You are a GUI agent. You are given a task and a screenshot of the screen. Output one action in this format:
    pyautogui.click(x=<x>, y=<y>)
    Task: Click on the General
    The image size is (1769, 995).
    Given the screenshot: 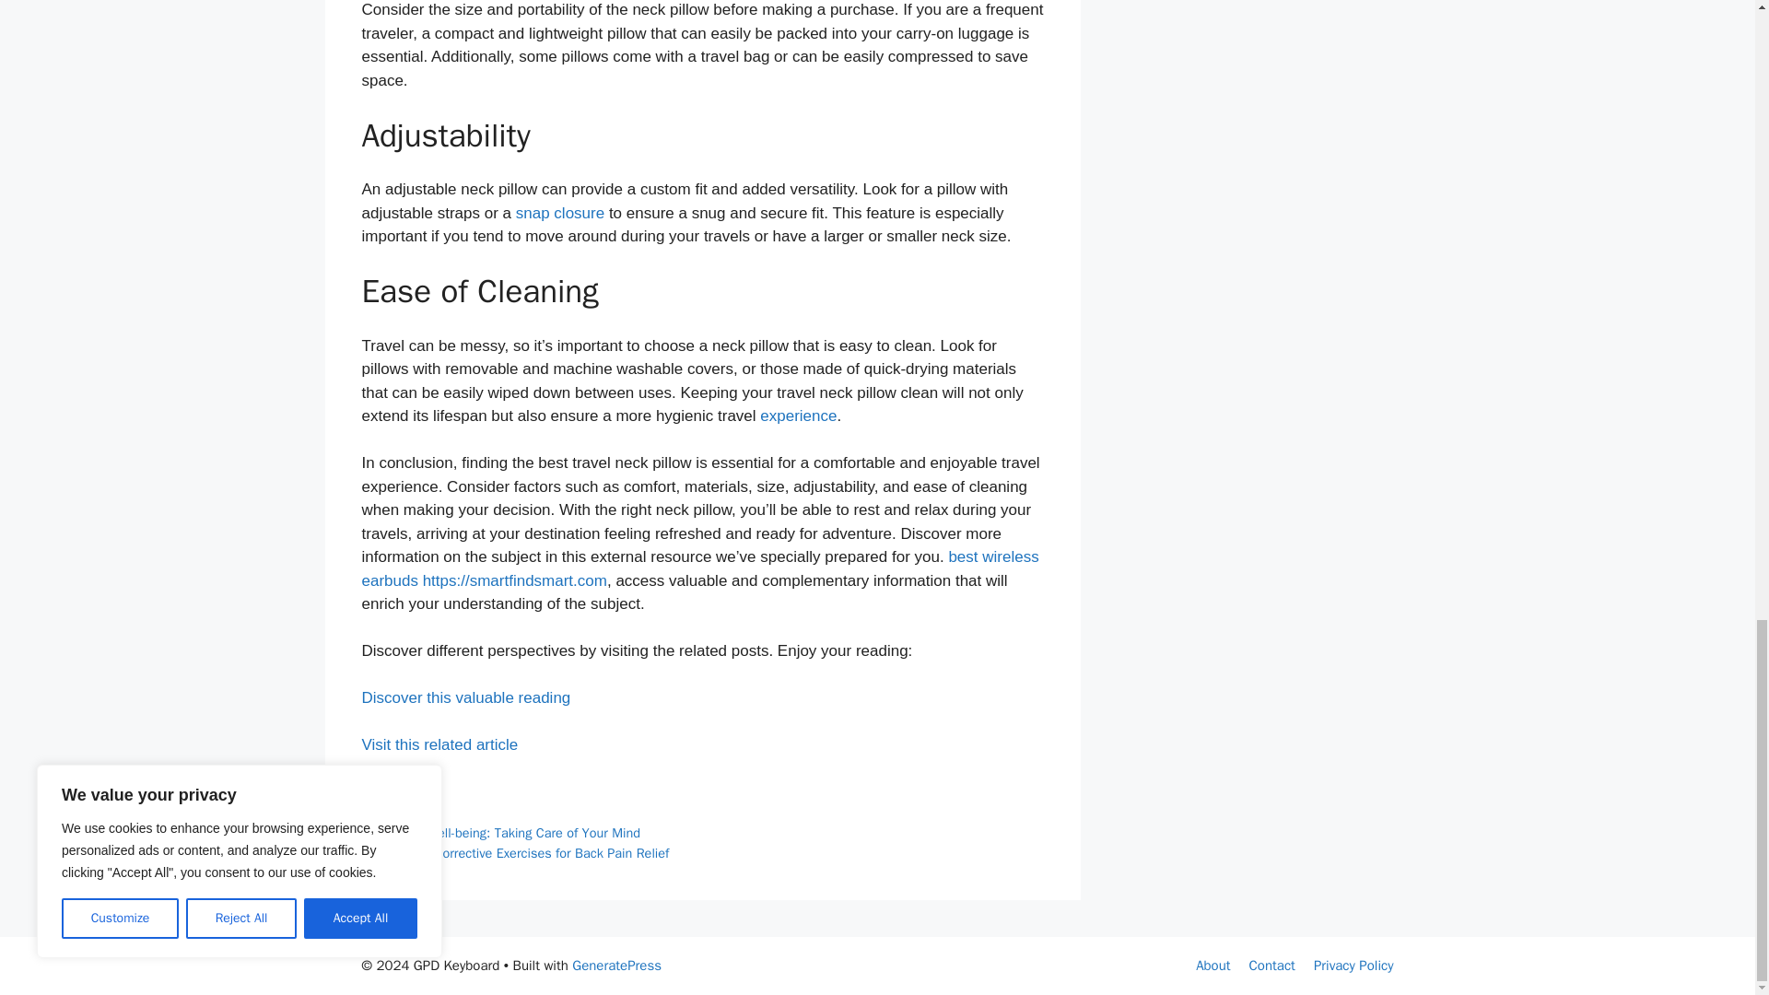 What is the action you would take?
    pyautogui.click(x=405, y=793)
    